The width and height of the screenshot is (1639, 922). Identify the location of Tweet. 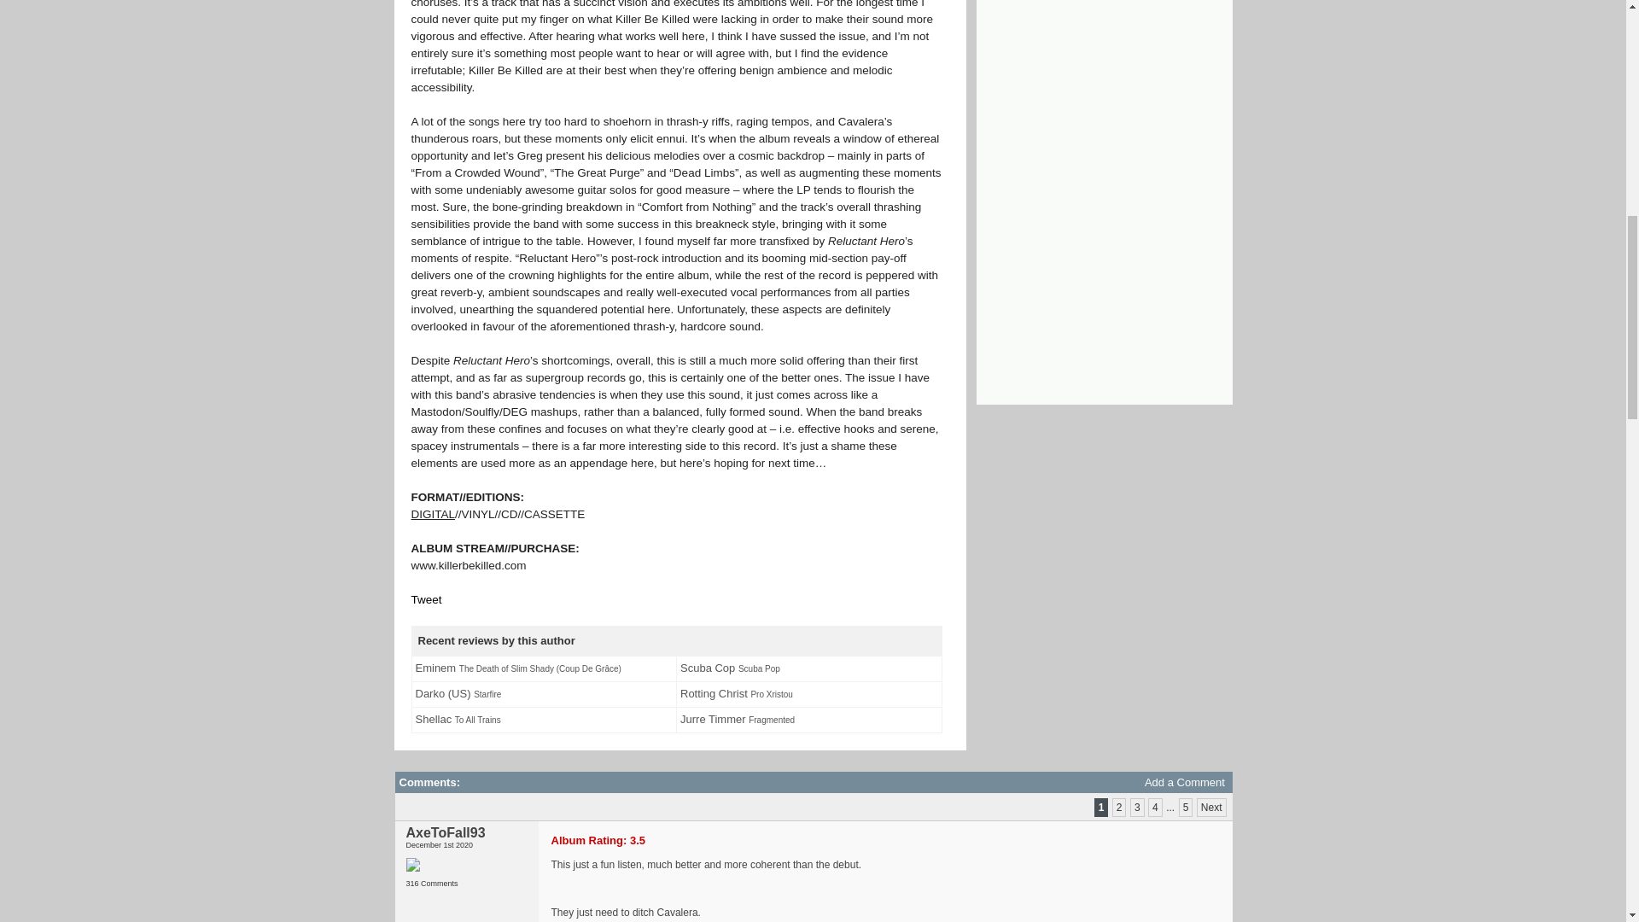
(427, 599).